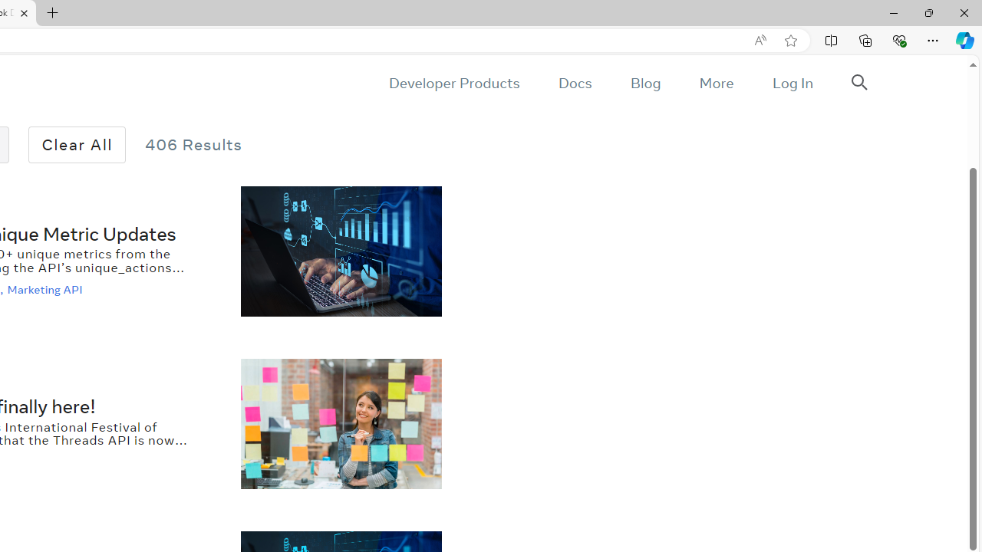  What do you see at coordinates (965, 40) in the screenshot?
I see `Copilot (Ctrl+Shift+.)` at bounding box center [965, 40].